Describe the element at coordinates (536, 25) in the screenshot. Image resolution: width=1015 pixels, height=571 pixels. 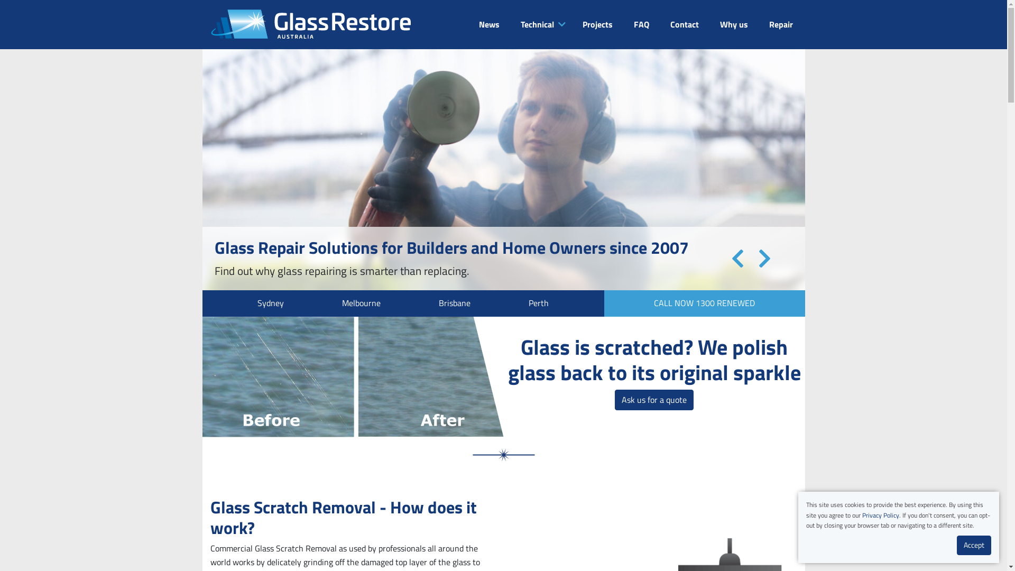
I see `Technical` at that location.